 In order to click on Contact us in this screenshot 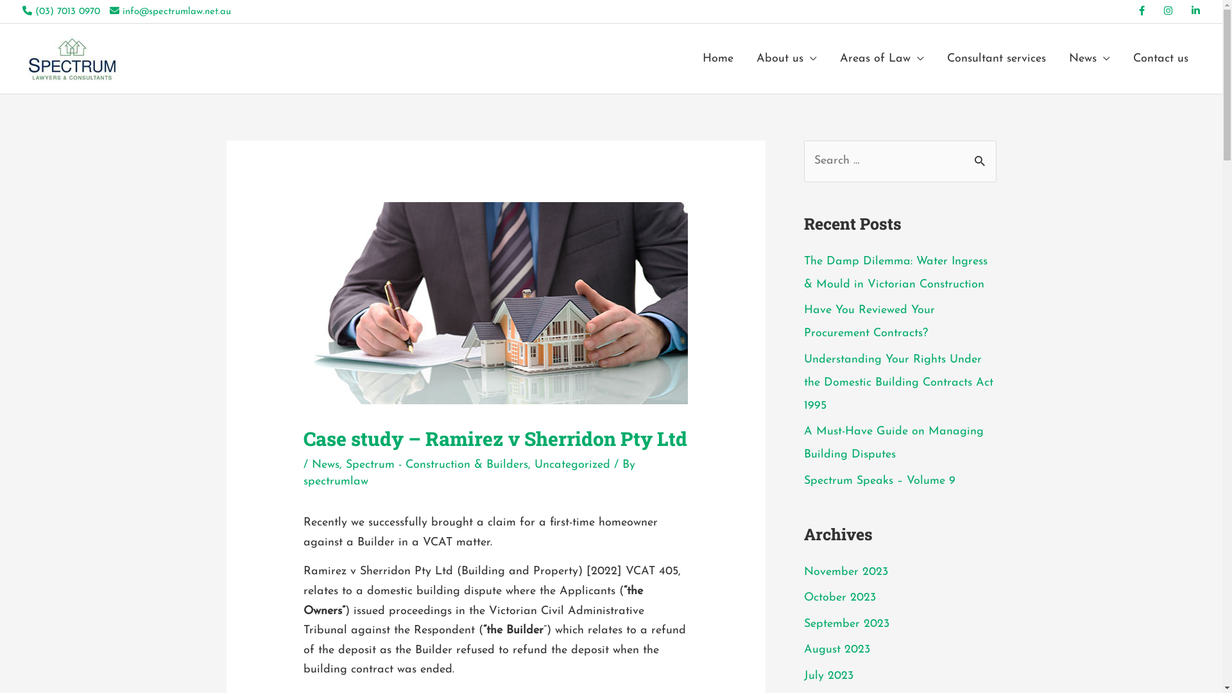, I will do `click(1161, 59)`.